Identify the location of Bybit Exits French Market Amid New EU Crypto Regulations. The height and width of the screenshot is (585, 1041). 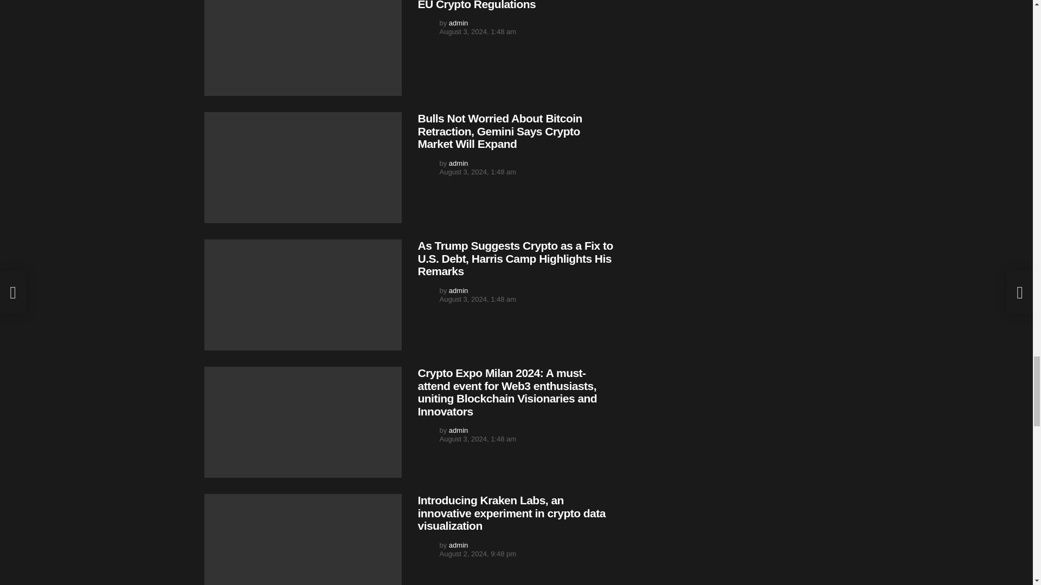
(303, 48).